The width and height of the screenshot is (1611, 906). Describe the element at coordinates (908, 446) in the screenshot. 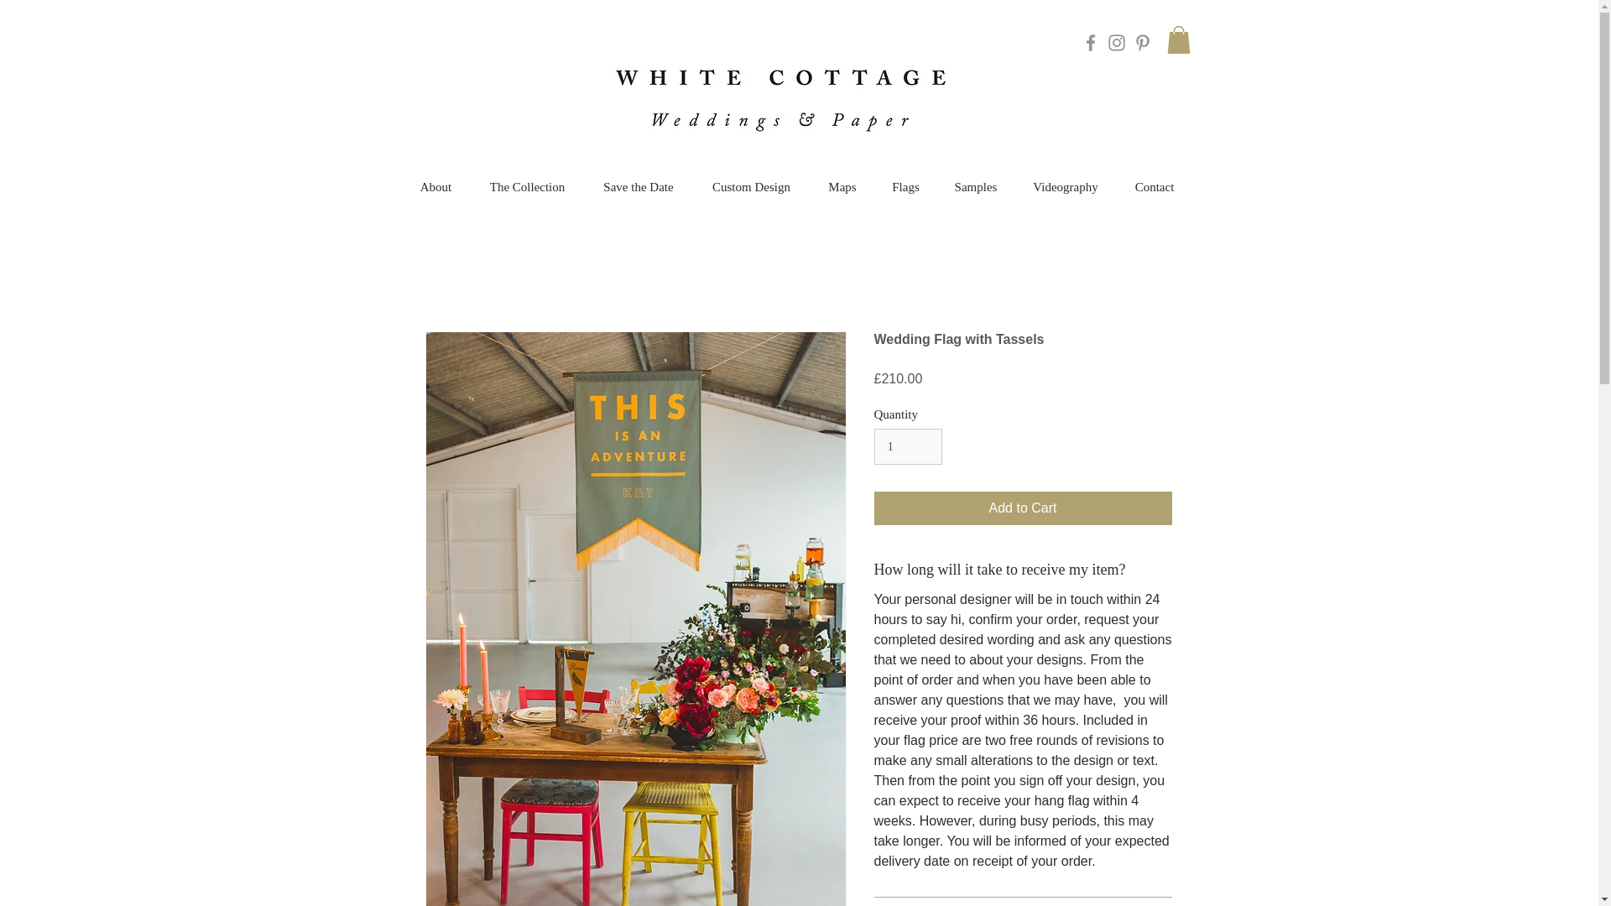

I see `1` at that location.